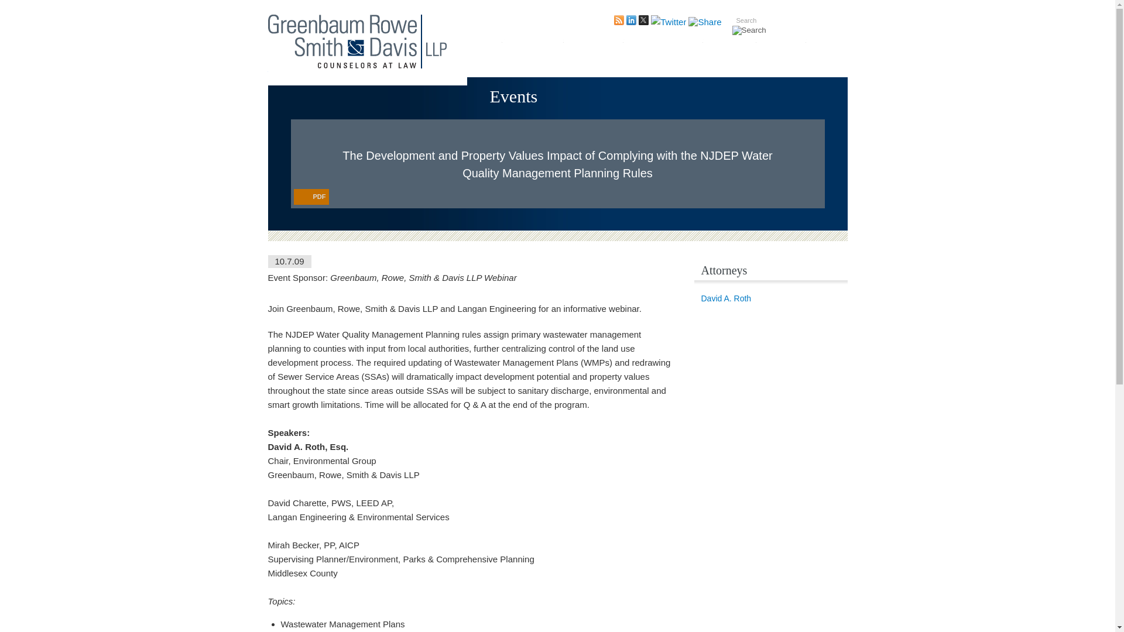 This screenshot has width=1124, height=632. What do you see at coordinates (631, 22) in the screenshot?
I see `LinkedIn` at bounding box center [631, 22].